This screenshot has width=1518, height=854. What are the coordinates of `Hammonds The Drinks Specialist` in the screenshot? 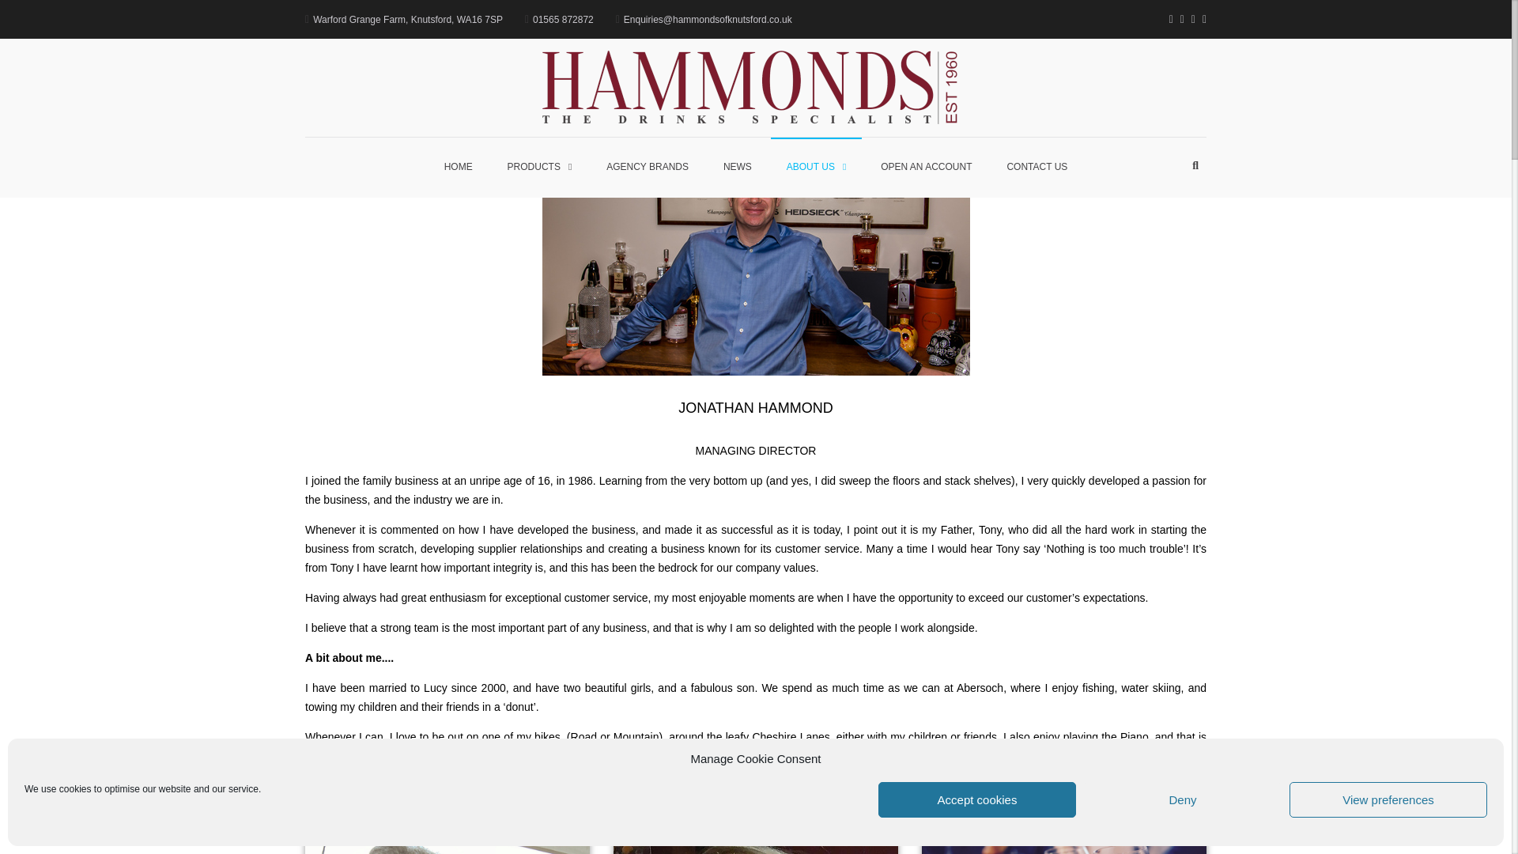 It's located at (1087, 96).